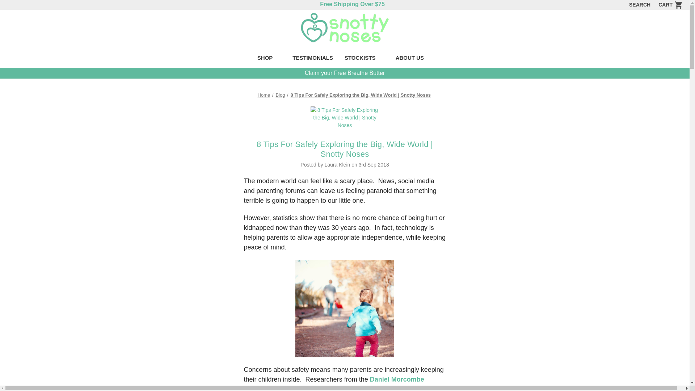 Image resolution: width=695 pixels, height=391 pixels. I want to click on ABOUT US, so click(414, 59).